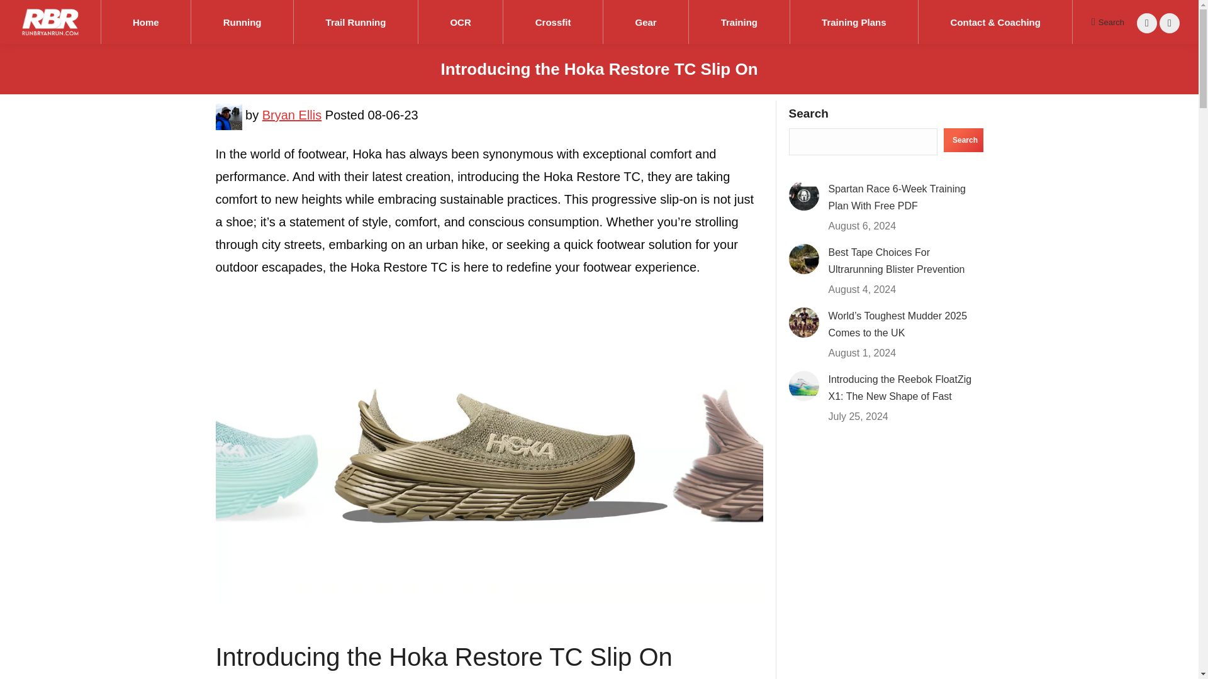  I want to click on Search, so click(1108, 21).